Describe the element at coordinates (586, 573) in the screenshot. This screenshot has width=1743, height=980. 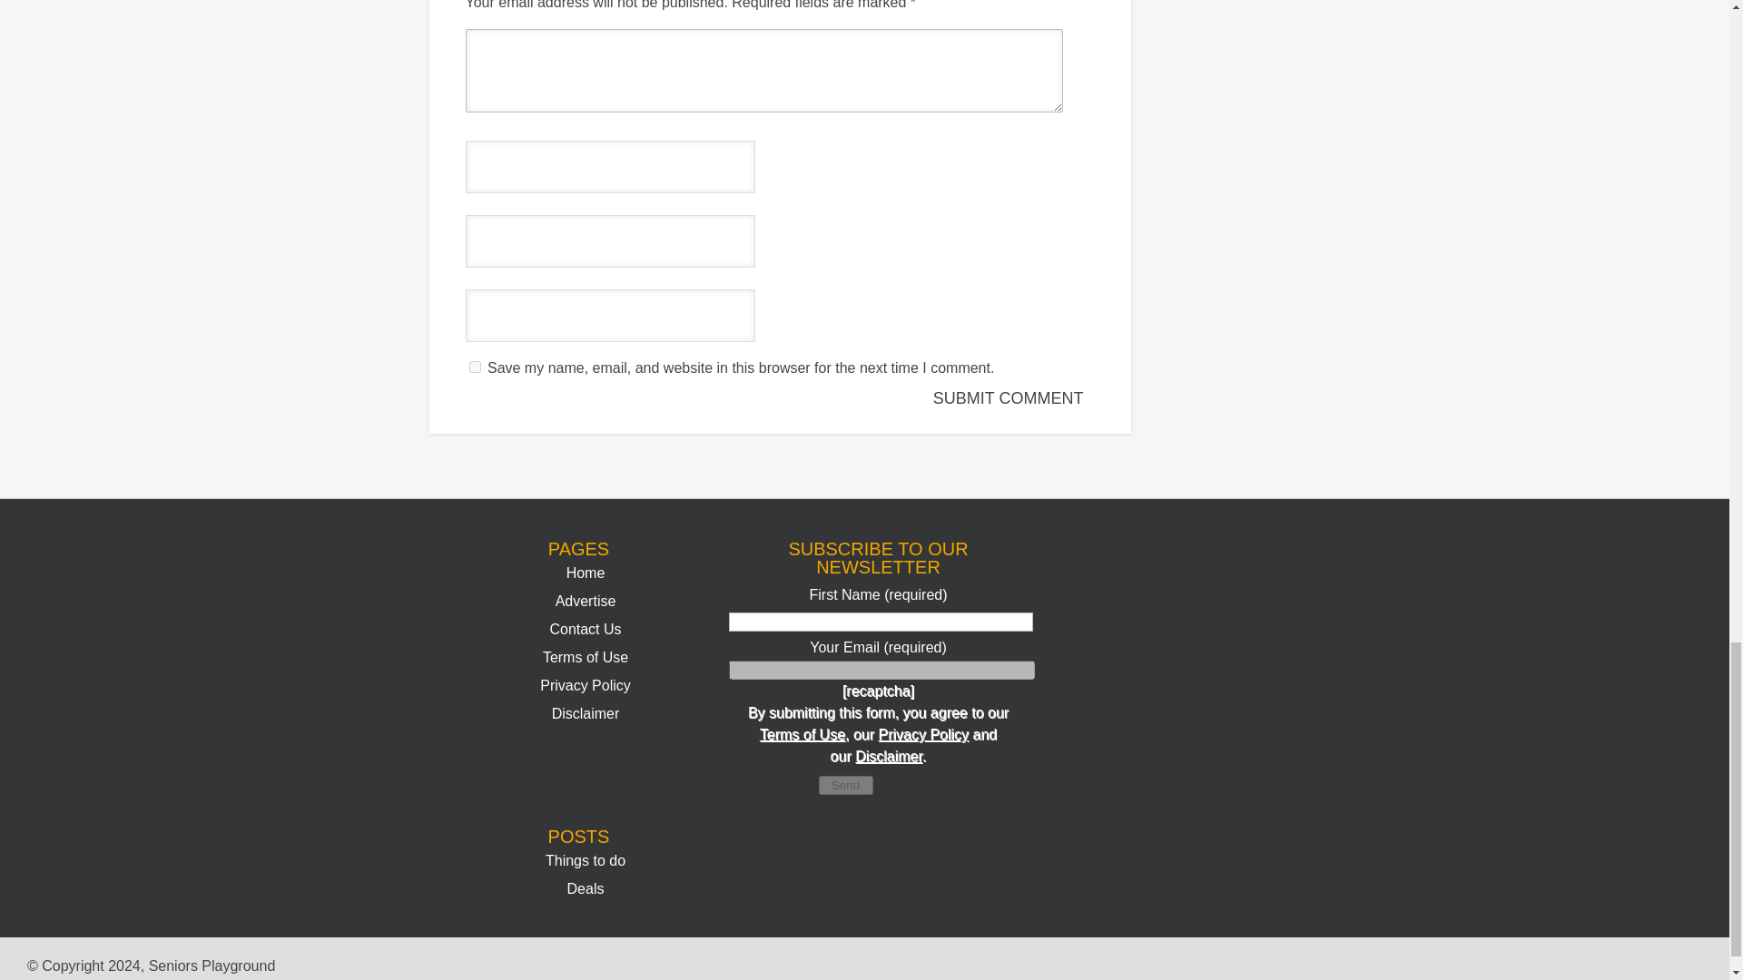
I see `Home` at that location.